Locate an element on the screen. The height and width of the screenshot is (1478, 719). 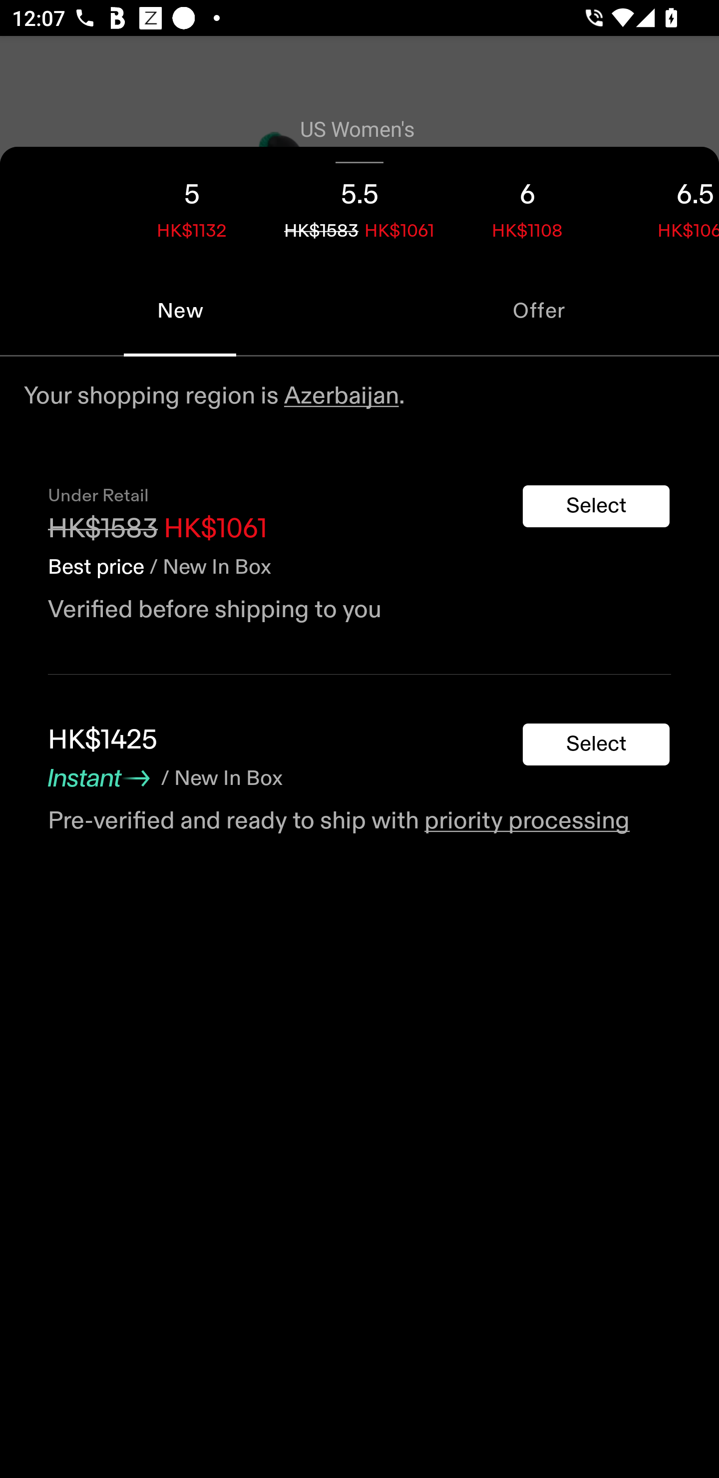
Select is located at coordinates (596, 745).